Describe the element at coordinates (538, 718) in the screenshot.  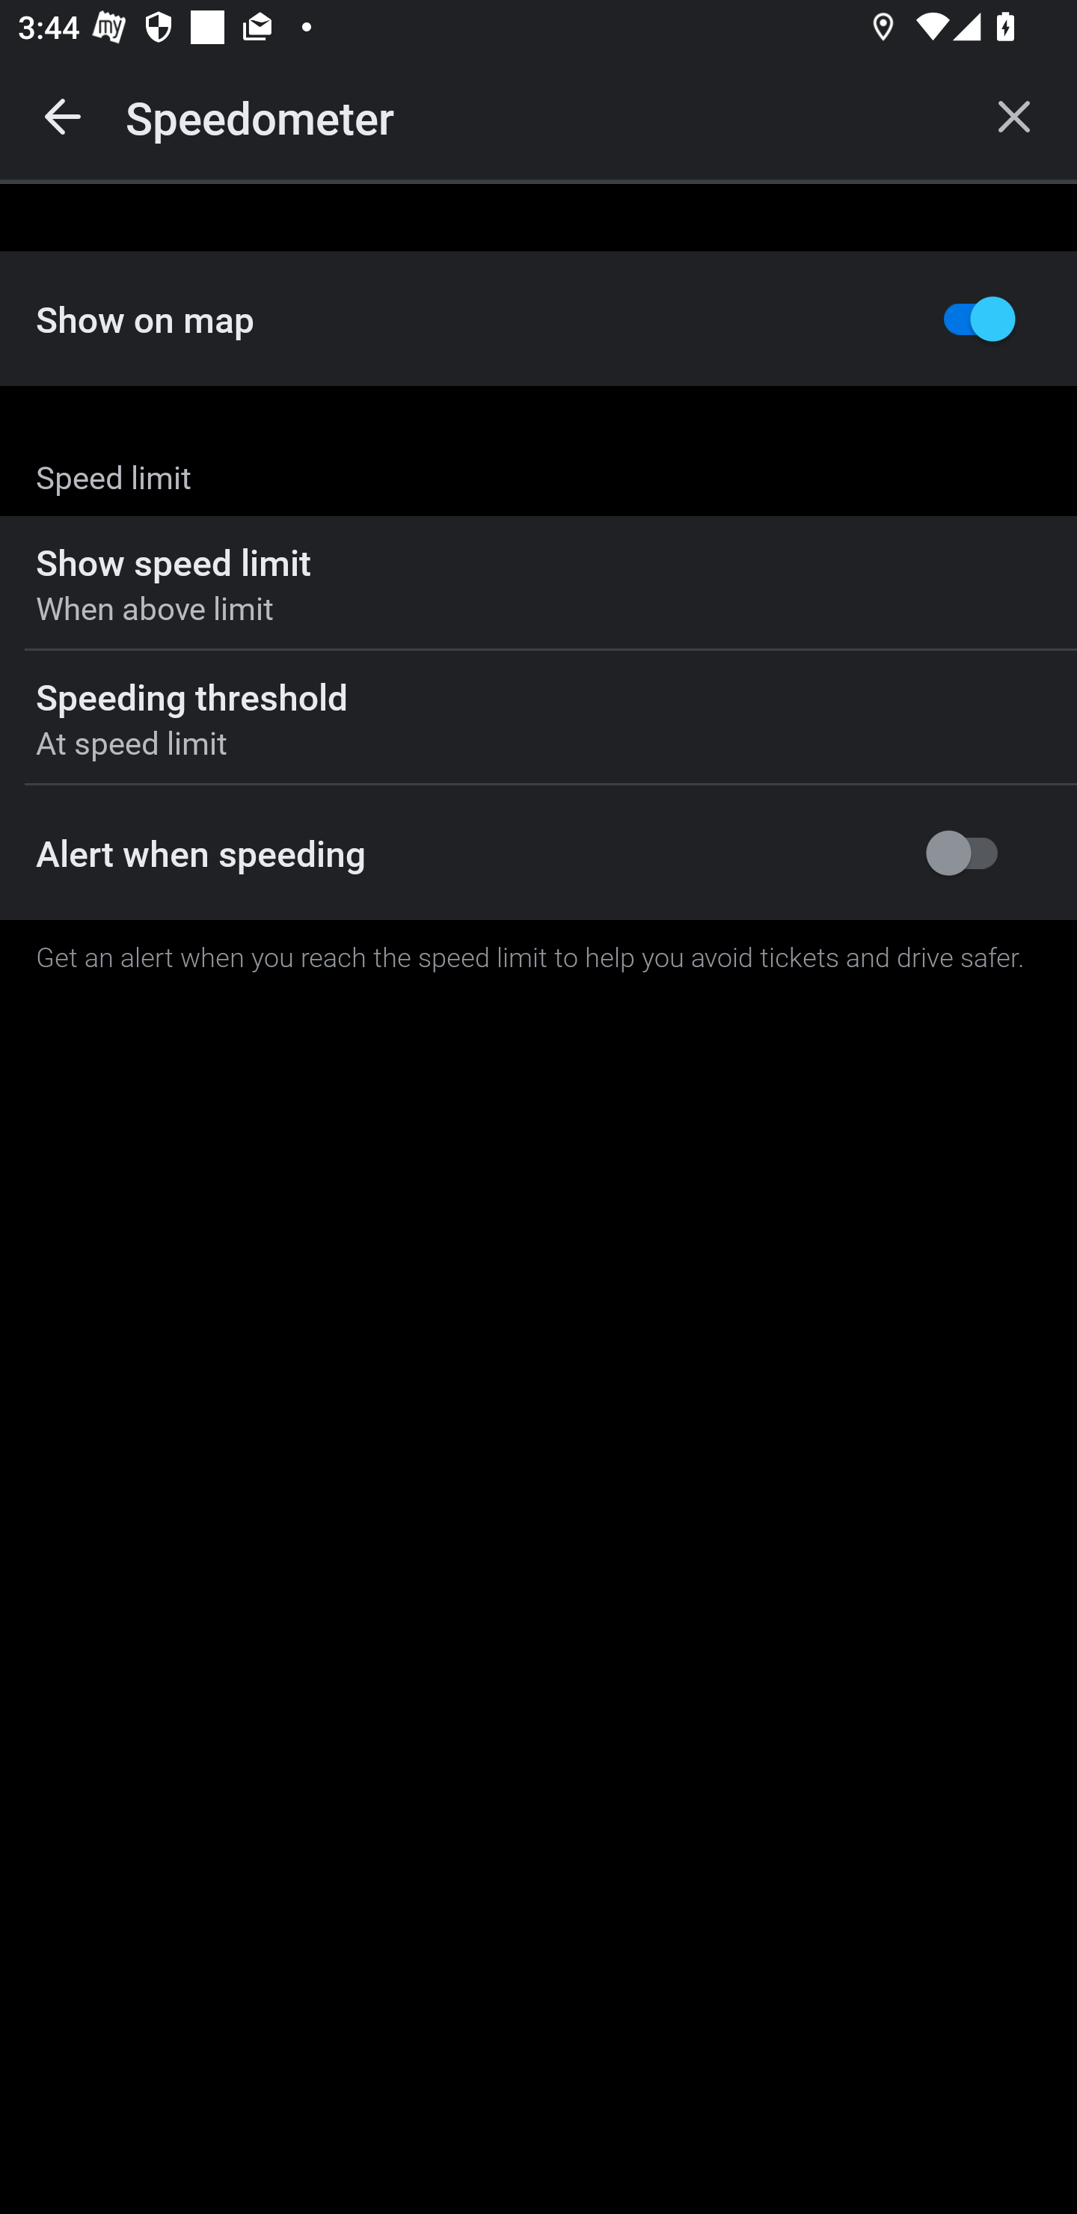
I see `Speeding threshold At speed limit` at that location.